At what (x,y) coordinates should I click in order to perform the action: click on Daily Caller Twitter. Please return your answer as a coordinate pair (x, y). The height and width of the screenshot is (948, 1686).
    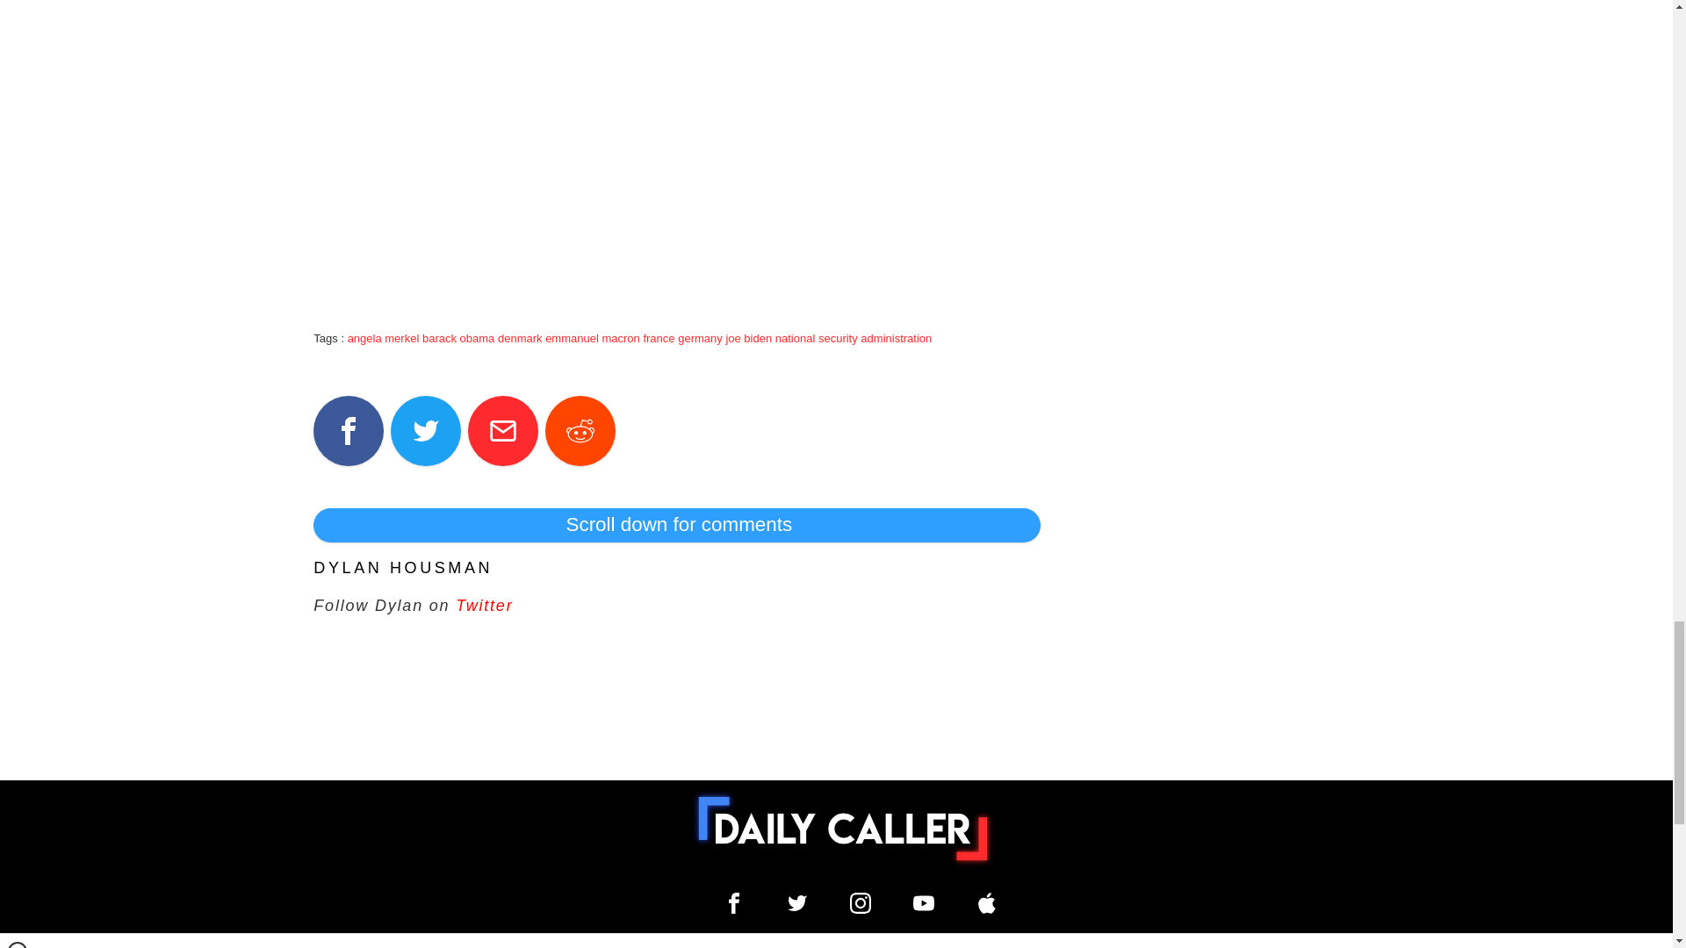
    Looking at the image, I should click on (797, 903).